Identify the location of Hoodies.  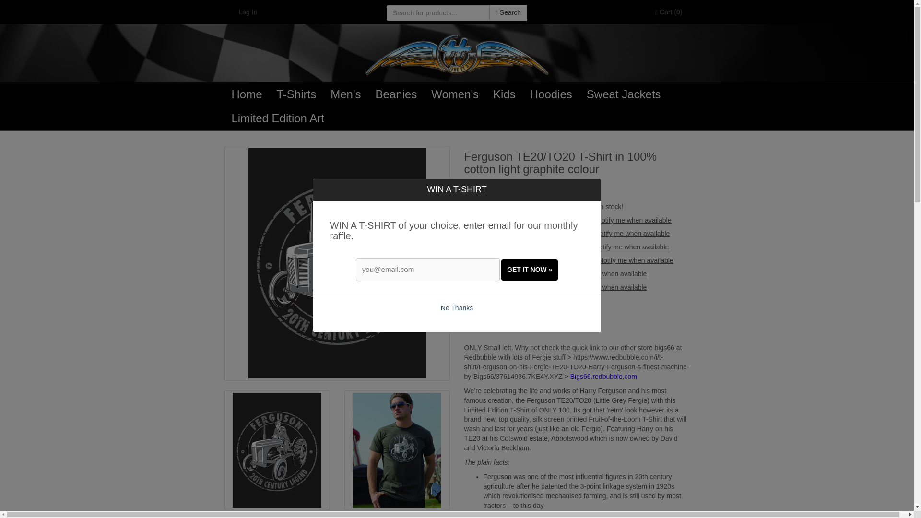
(551, 94).